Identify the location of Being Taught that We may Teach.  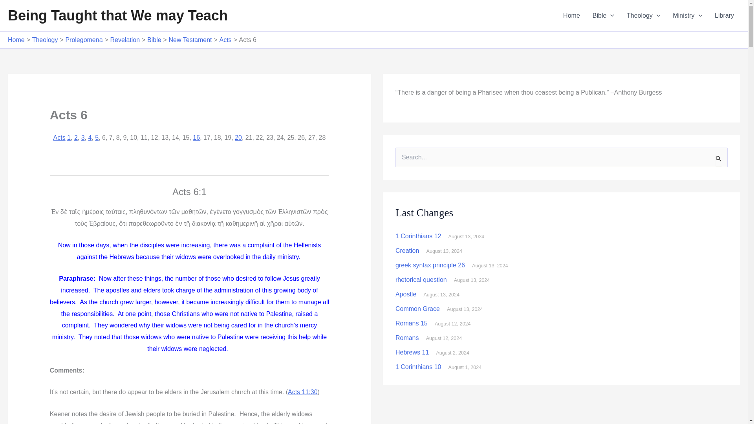
(117, 16).